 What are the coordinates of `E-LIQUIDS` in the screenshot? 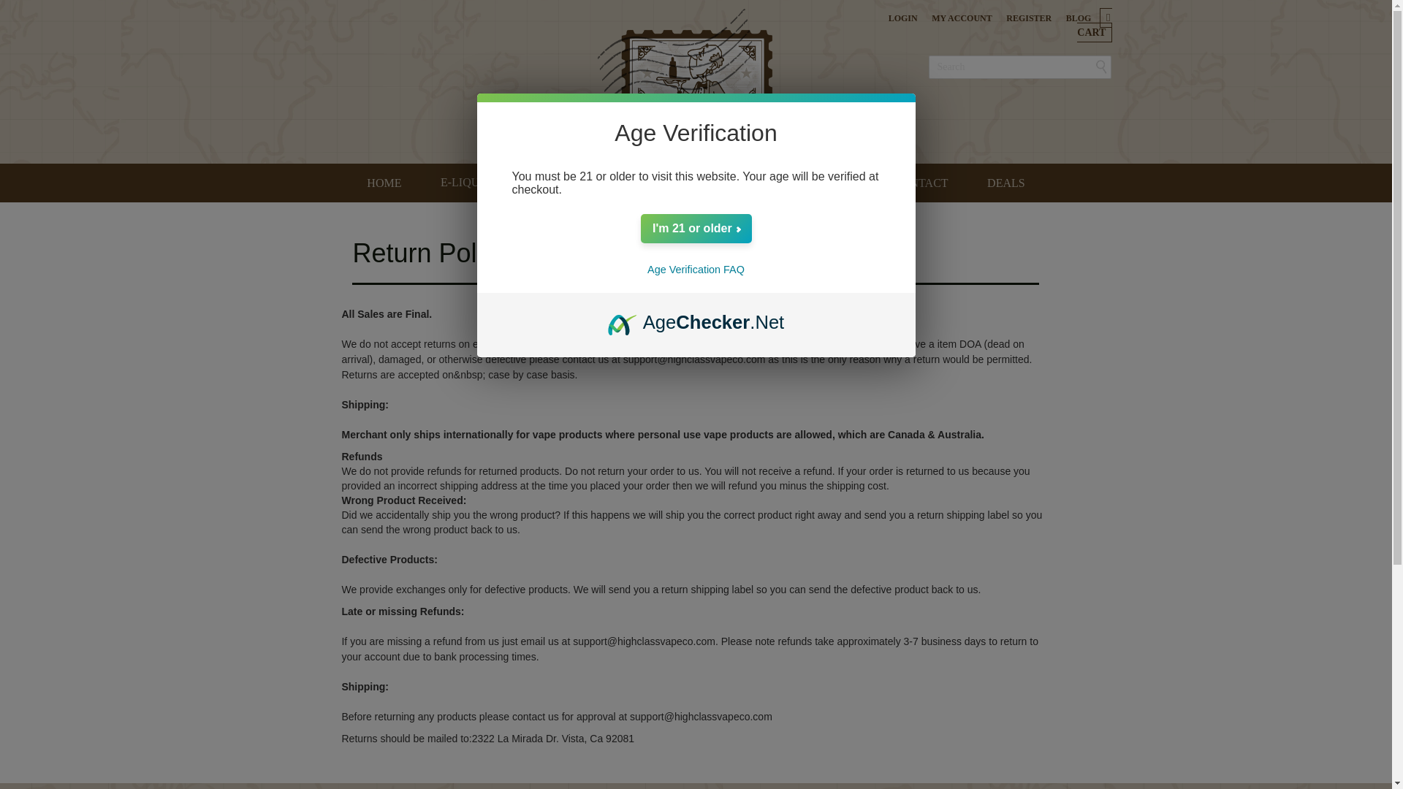 It's located at (474, 183).